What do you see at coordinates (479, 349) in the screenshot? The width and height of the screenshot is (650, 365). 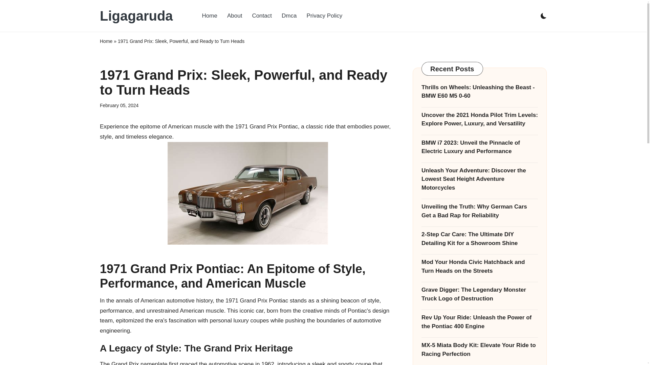 I see `MX-5 Miata Body Kit: Elevate Your Ride to Racing Perfection` at bounding box center [479, 349].